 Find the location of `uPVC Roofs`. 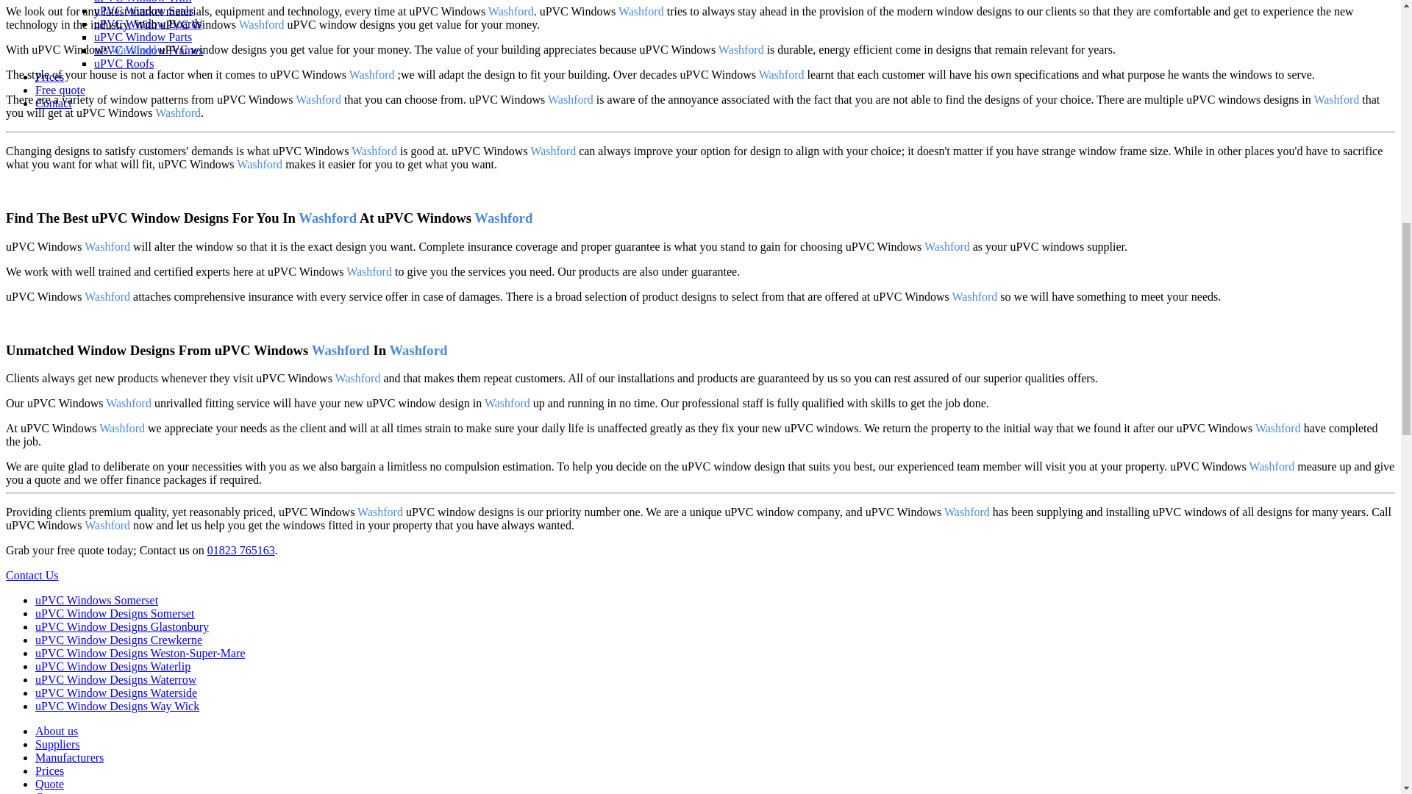

uPVC Roofs is located at coordinates (124, 63).